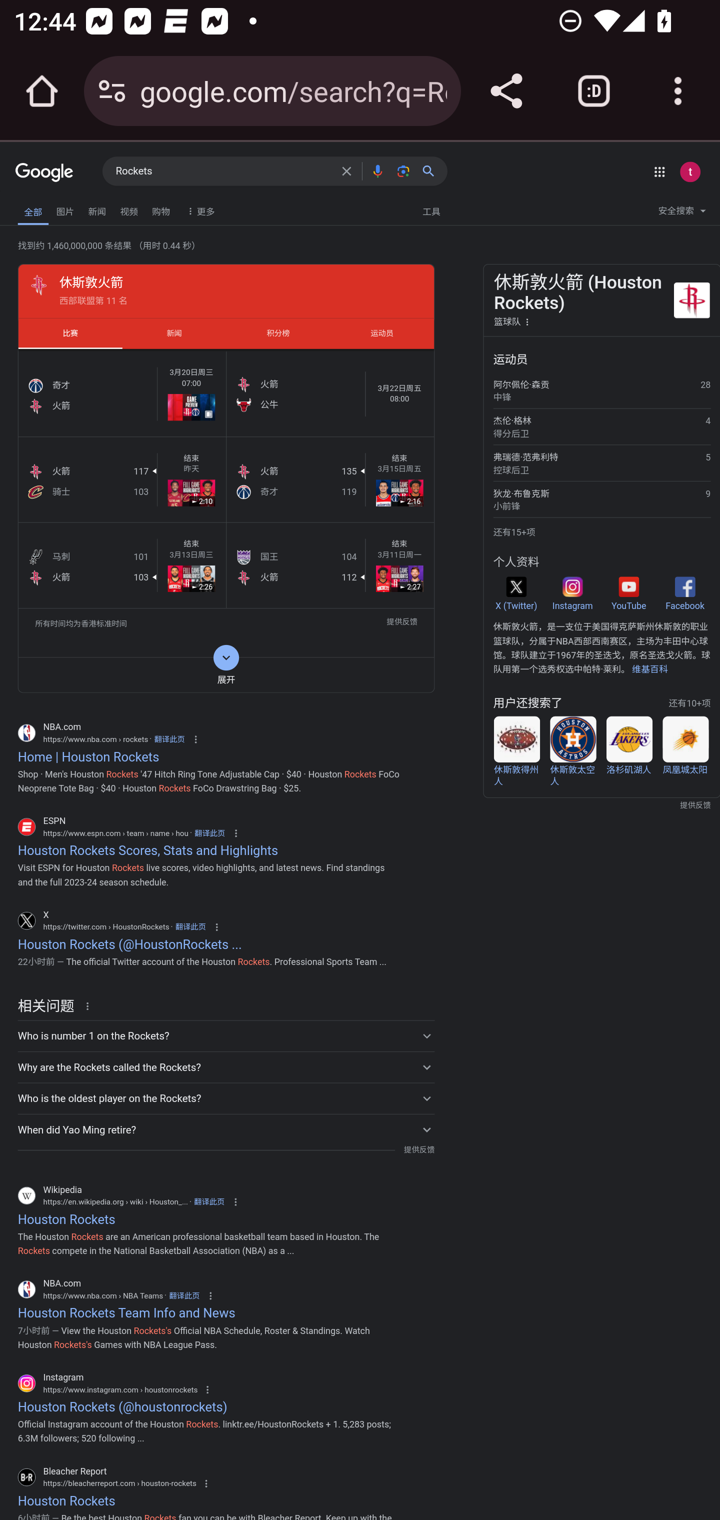  What do you see at coordinates (346, 171) in the screenshot?
I see `清除` at bounding box center [346, 171].